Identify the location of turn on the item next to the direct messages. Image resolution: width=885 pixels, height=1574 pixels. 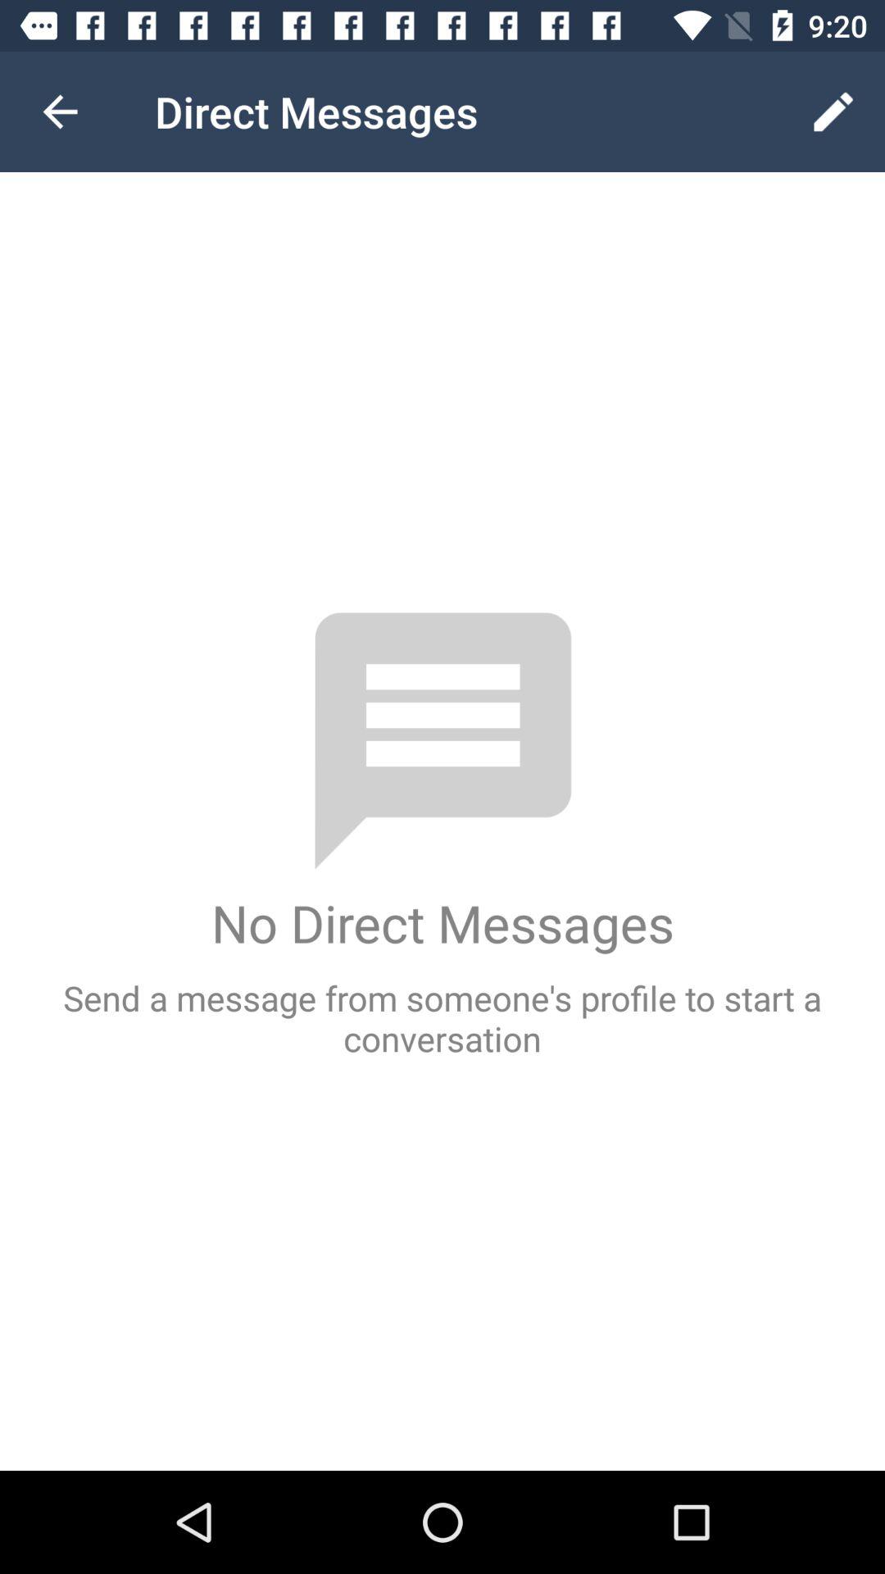
(60, 111).